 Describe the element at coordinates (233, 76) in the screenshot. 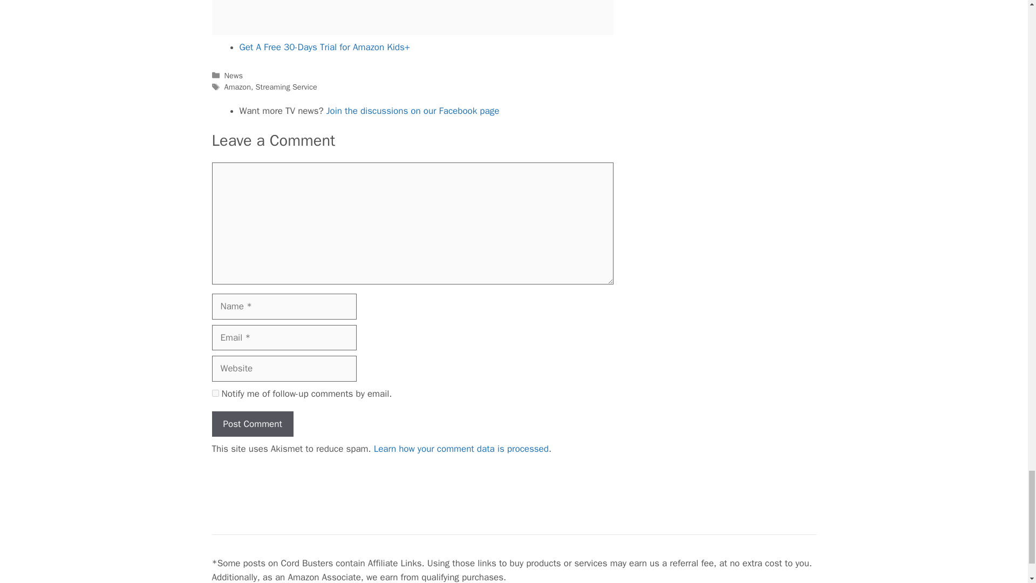

I see `News` at that location.